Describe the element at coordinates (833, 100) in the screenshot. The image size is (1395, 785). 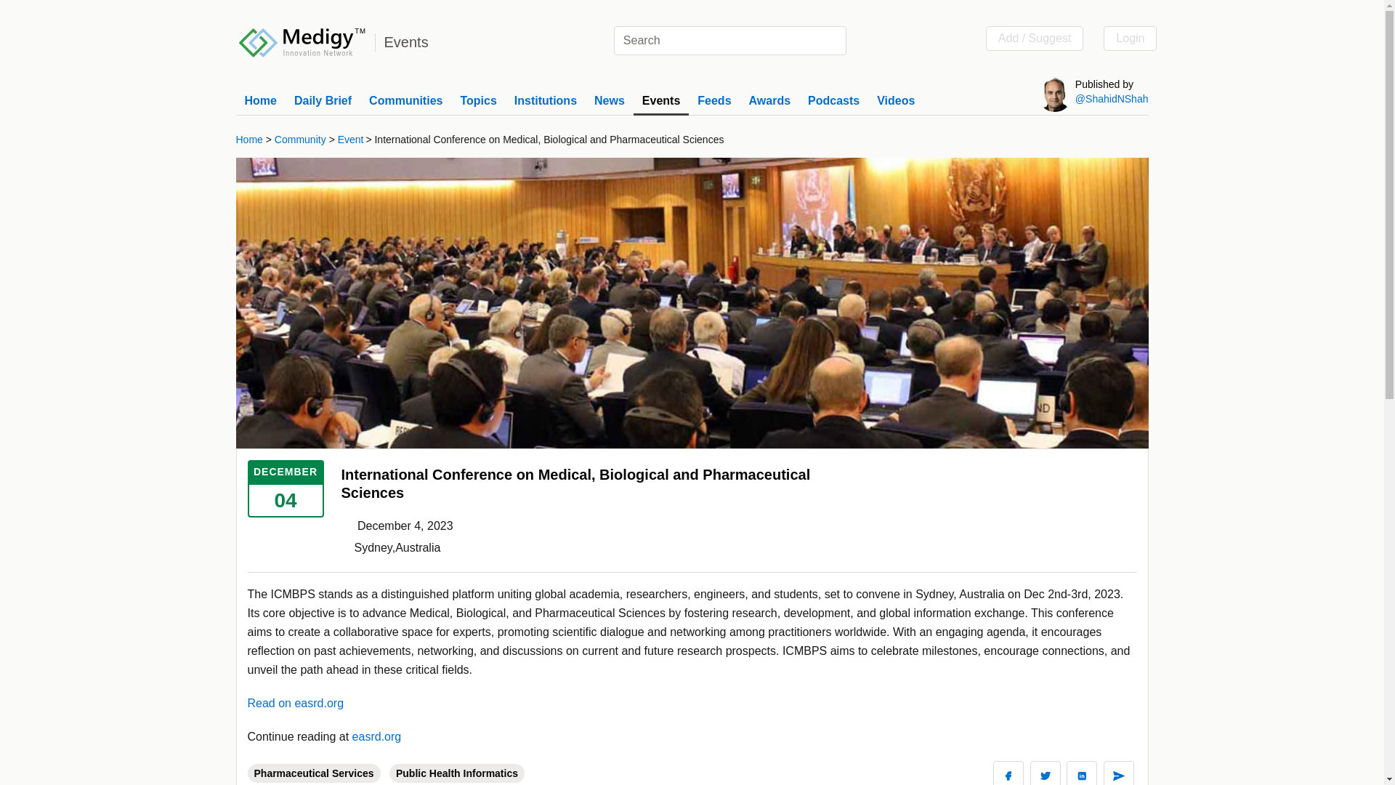
I see `Podcasts` at that location.